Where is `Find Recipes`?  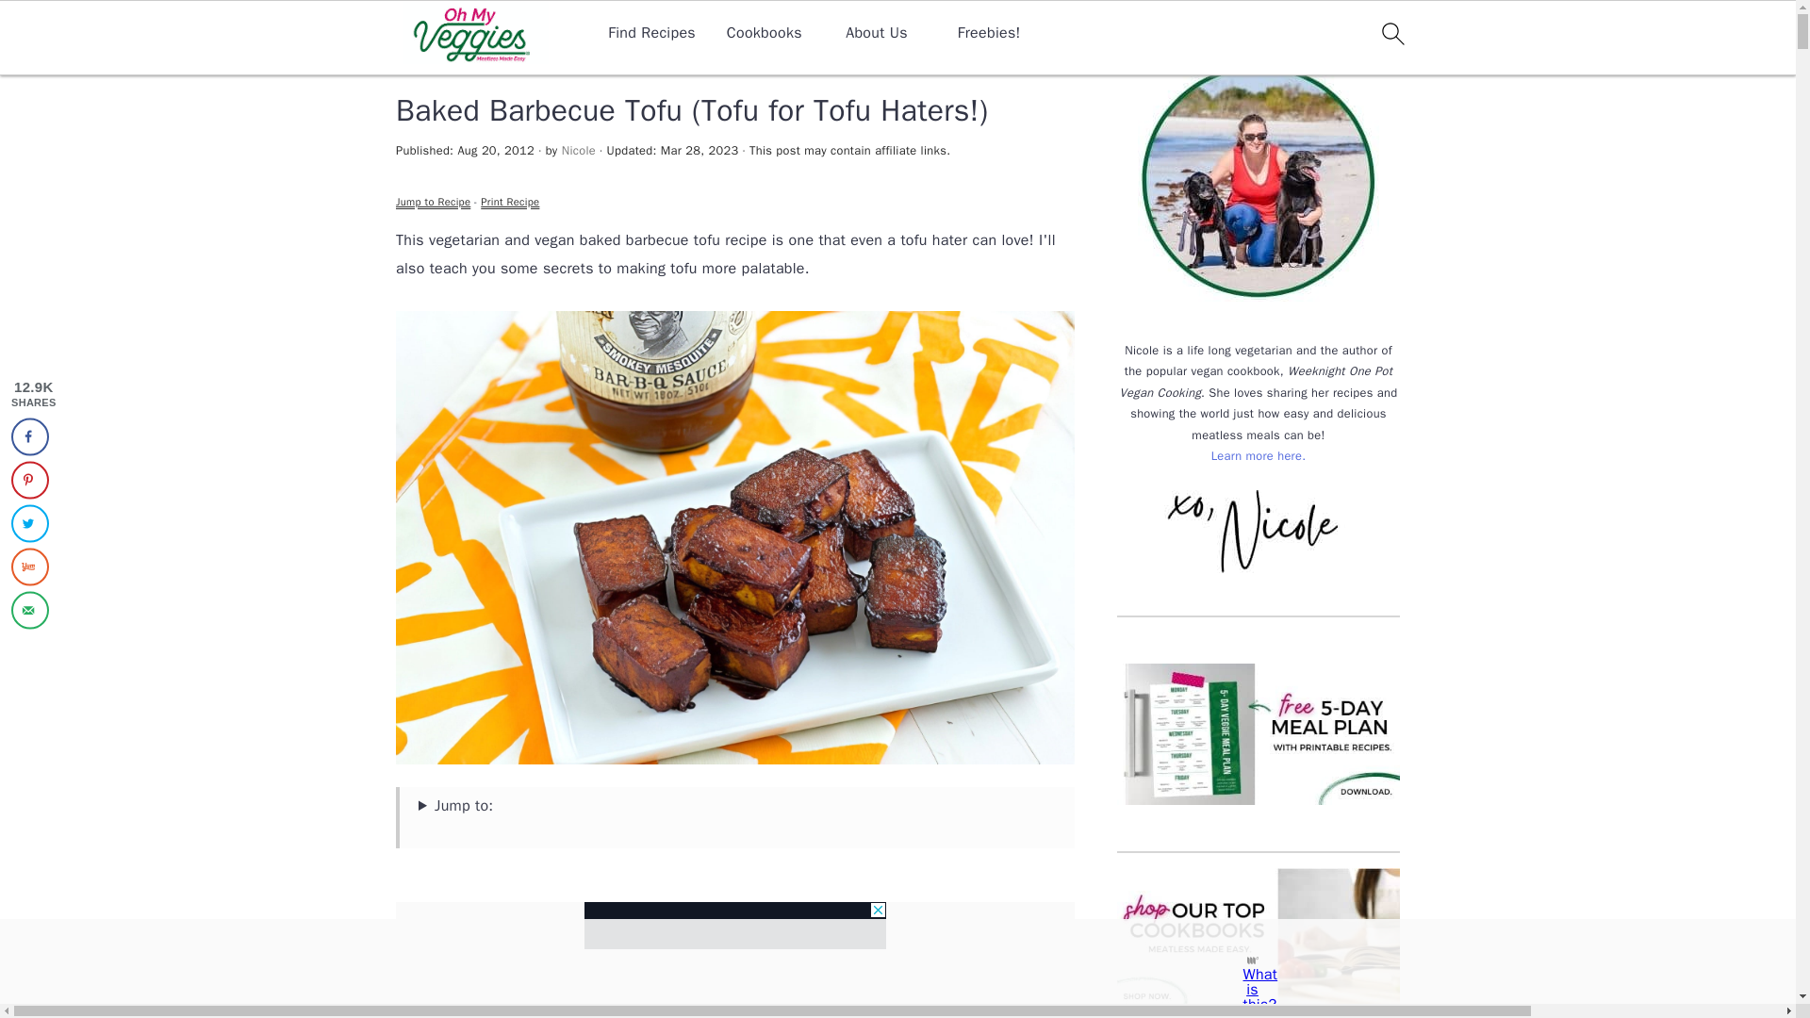 Find Recipes is located at coordinates (651, 33).